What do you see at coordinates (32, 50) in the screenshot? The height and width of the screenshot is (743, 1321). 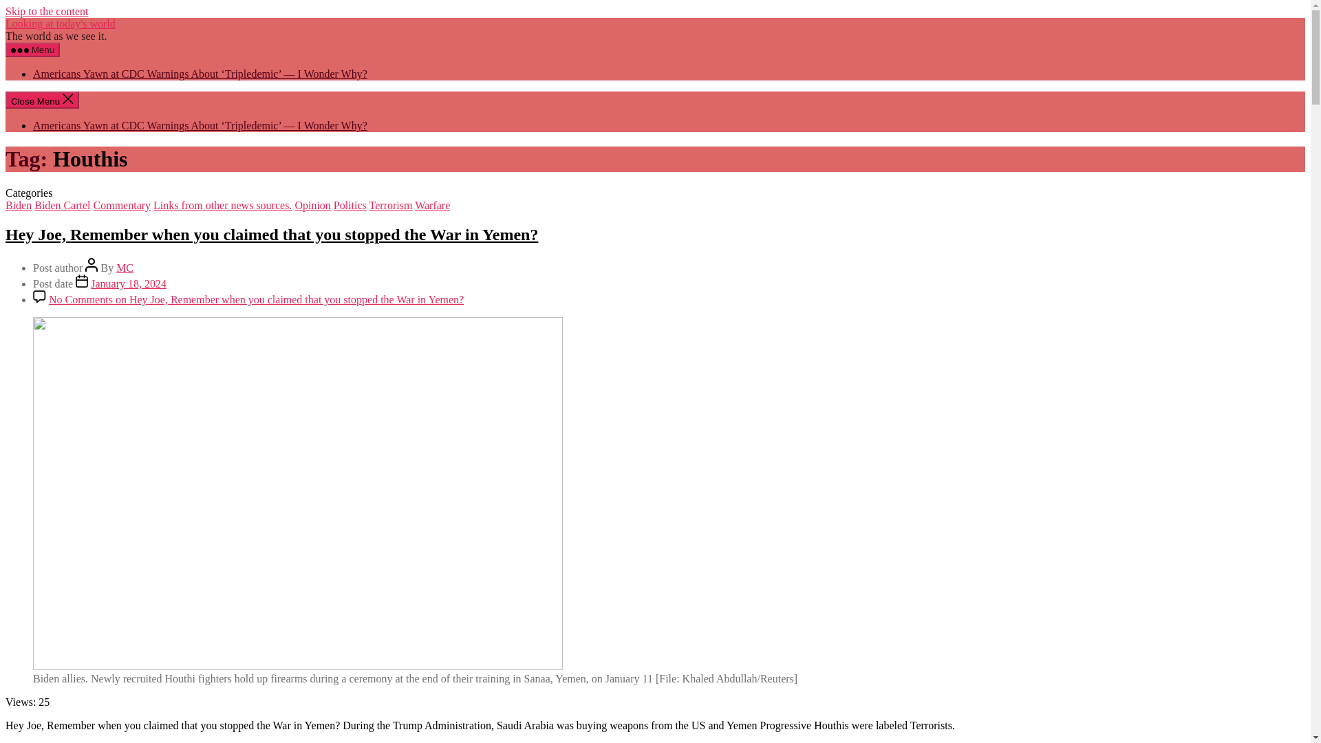 I see `Menu` at bounding box center [32, 50].